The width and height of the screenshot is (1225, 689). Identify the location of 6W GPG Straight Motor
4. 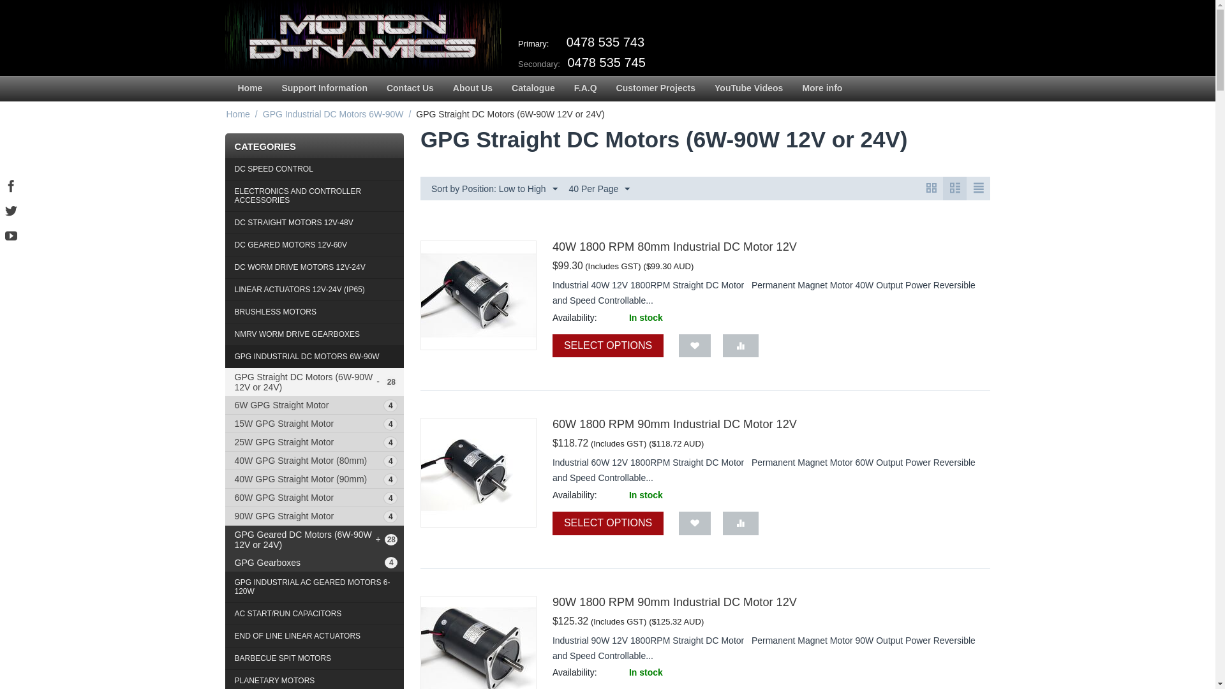
(314, 405).